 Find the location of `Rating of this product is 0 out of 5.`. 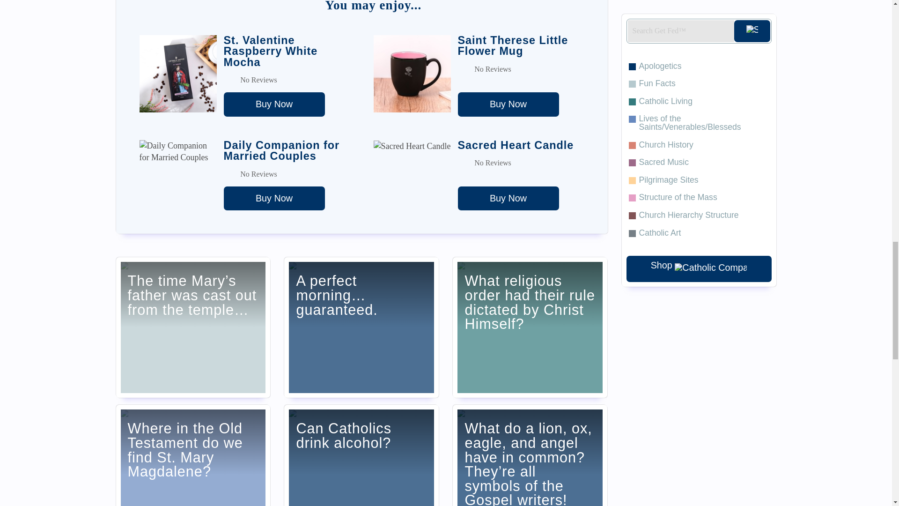

Rating of this product is 0 out of 5. is located at coordinates (287, 174).